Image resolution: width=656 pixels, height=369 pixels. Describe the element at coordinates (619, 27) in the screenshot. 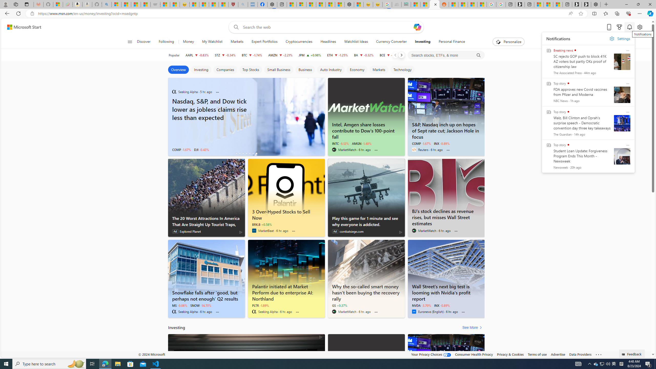

I see `Microsoft rewards` at that location.